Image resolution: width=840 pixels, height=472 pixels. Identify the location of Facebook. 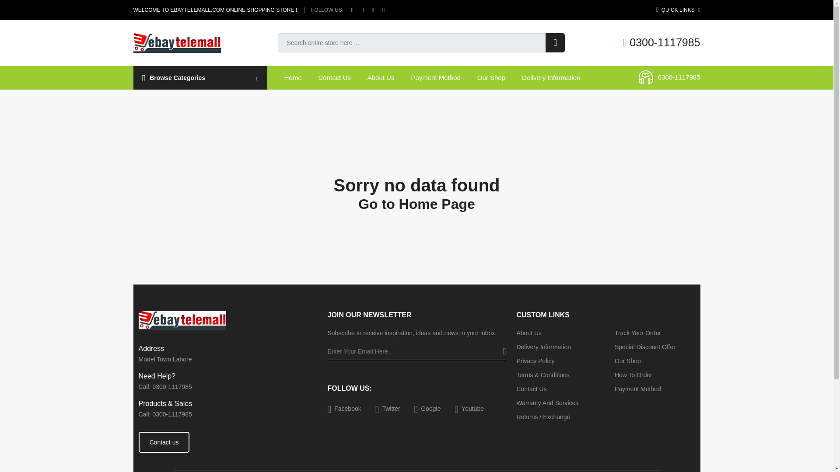
(344, 409).